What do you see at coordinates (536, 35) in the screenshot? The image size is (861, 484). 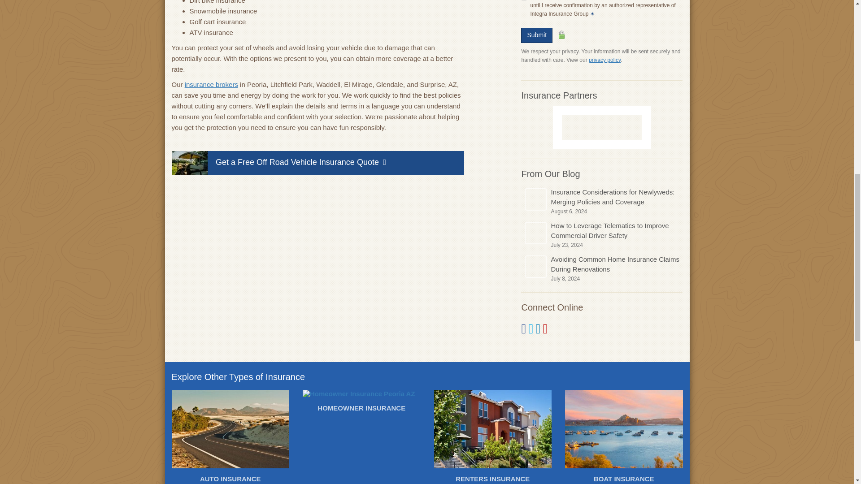 I see `Submit` at bounding box center [536, 35].